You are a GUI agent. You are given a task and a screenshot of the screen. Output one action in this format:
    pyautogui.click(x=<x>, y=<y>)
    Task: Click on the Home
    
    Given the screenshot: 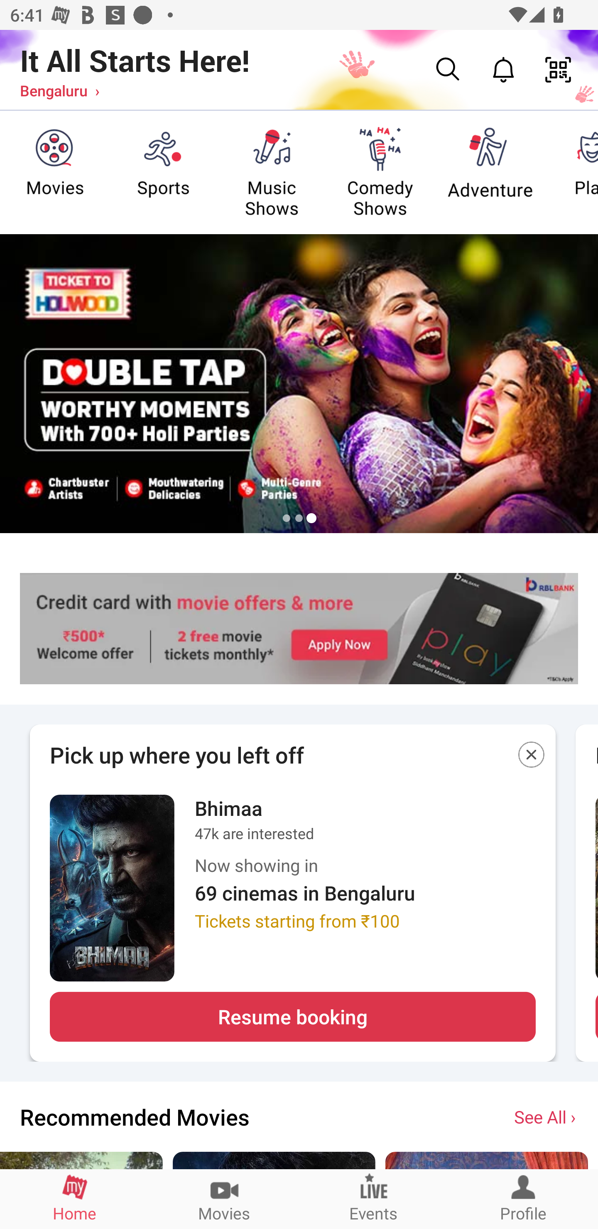 What is the action you would take?
    pyautogui.click(x=75, y=1199)
    